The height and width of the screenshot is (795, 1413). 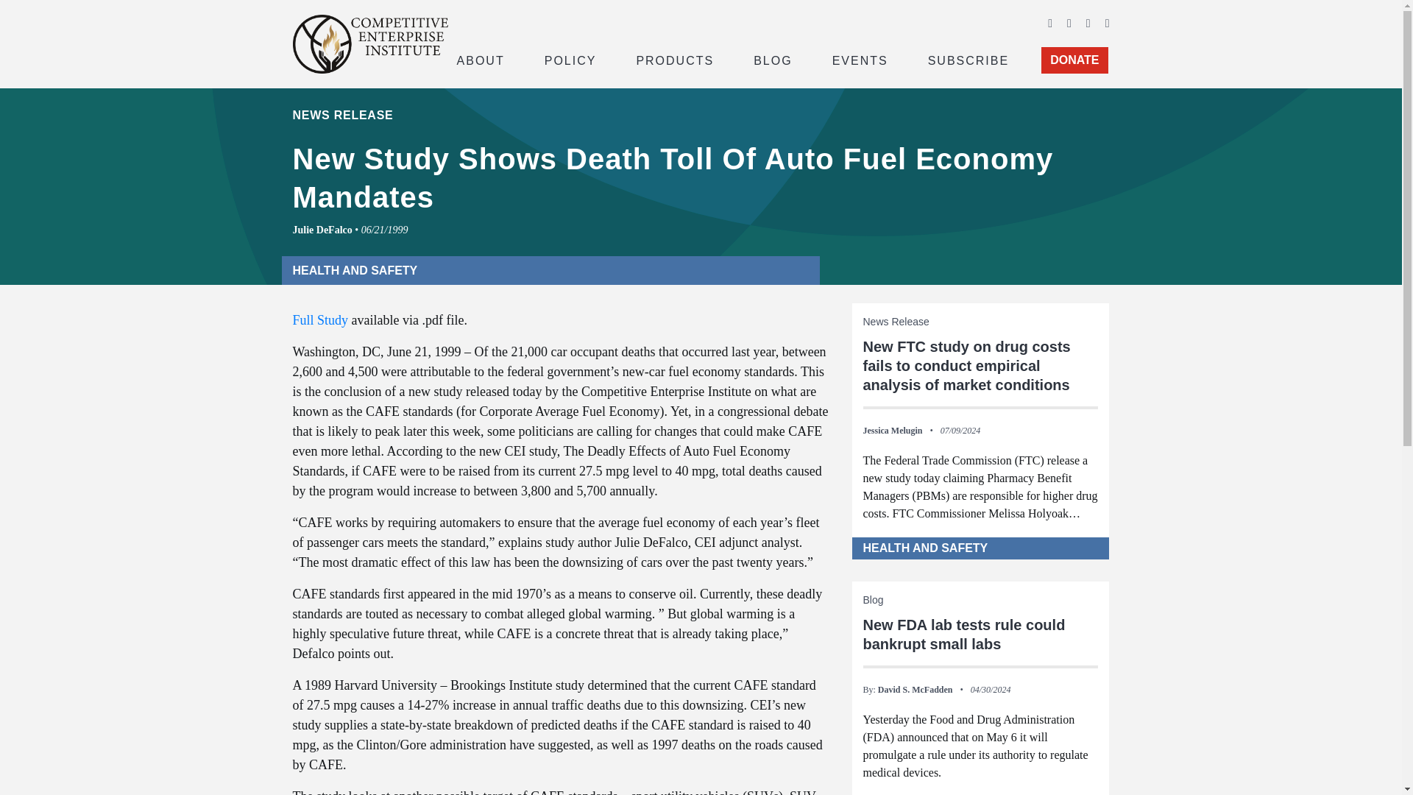 What do you see at coordinates (480, 59) in the screenshot?
I see `ABOUT` at bounding box center [480, 59].